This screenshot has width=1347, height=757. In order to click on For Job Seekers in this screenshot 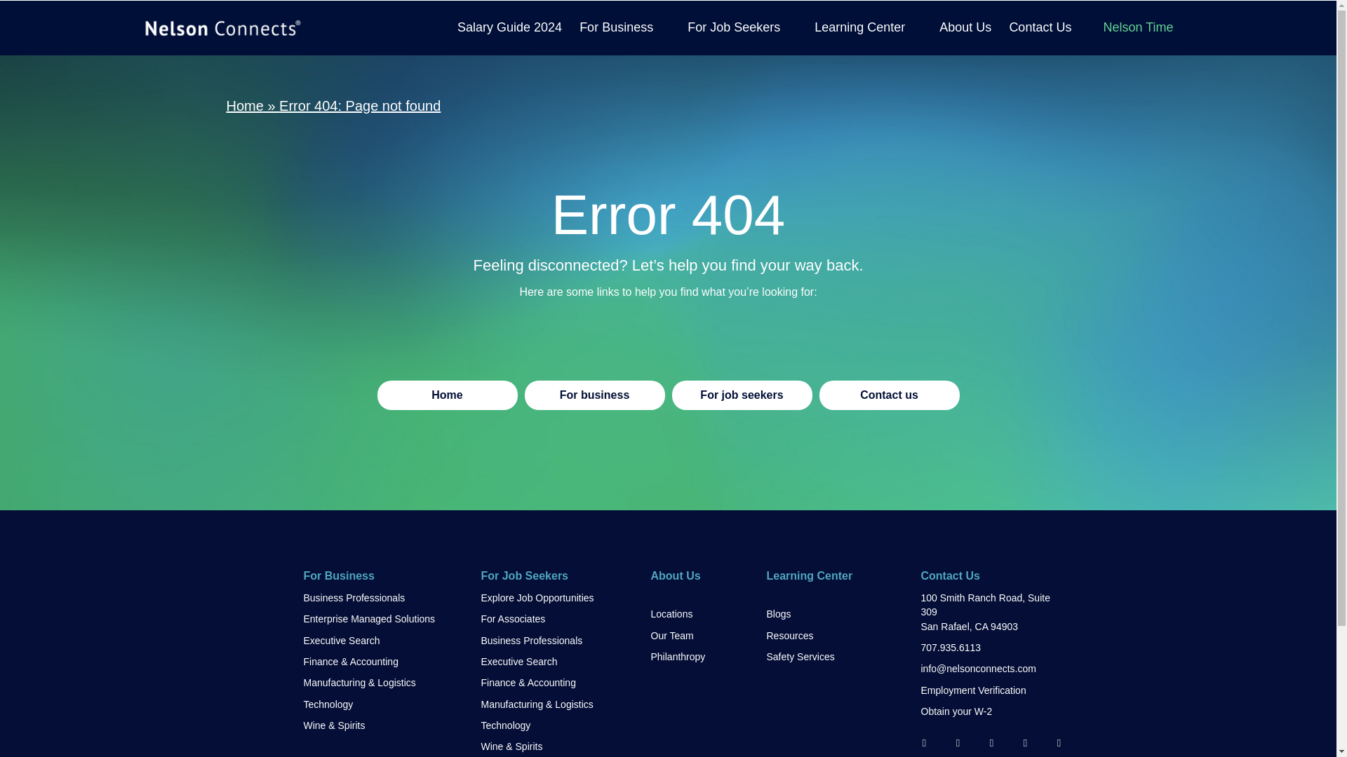, I will do `click(742, 28)`.